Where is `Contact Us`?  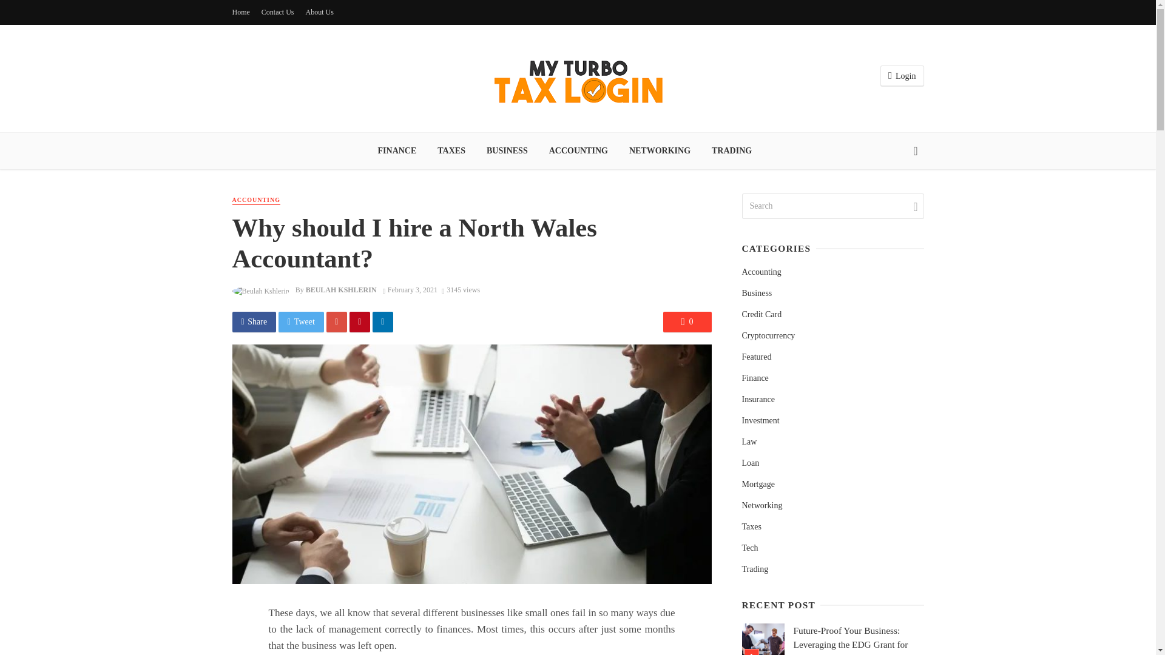
Contact Us is located at coordinates (278, 12).